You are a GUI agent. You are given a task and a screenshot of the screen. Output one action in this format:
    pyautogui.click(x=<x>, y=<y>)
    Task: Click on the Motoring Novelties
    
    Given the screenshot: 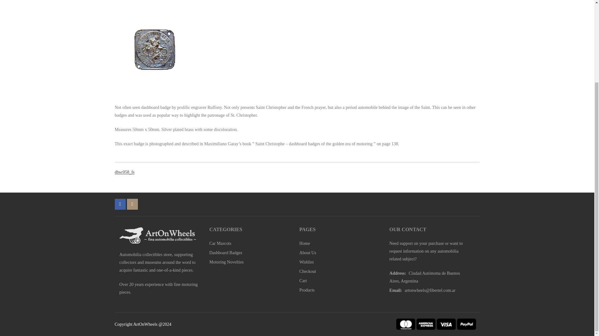 What is the action you would take?
    pyautogui.click(x=226, y=262)
    